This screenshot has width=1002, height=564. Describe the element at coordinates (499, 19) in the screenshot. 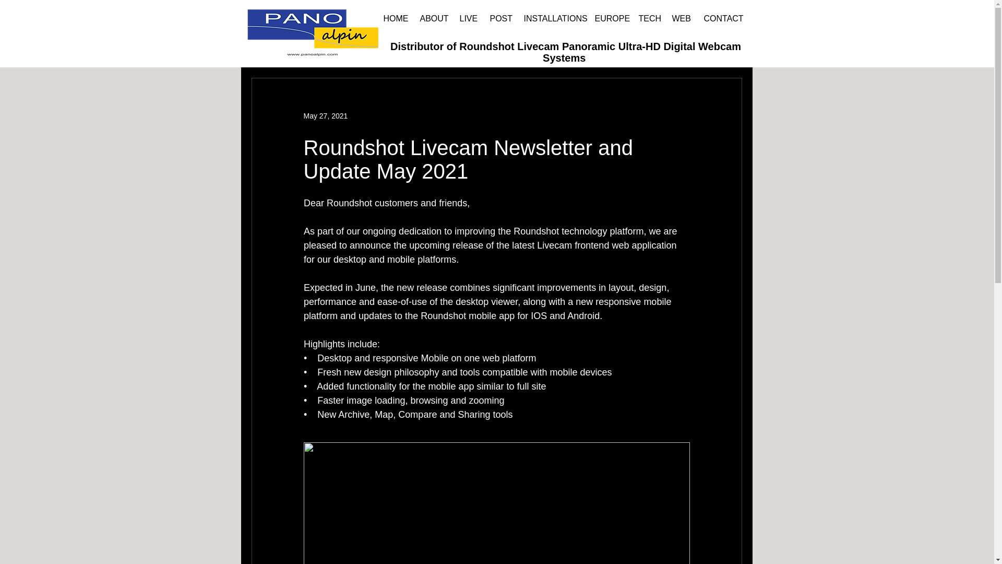

I see `POST` at that location.